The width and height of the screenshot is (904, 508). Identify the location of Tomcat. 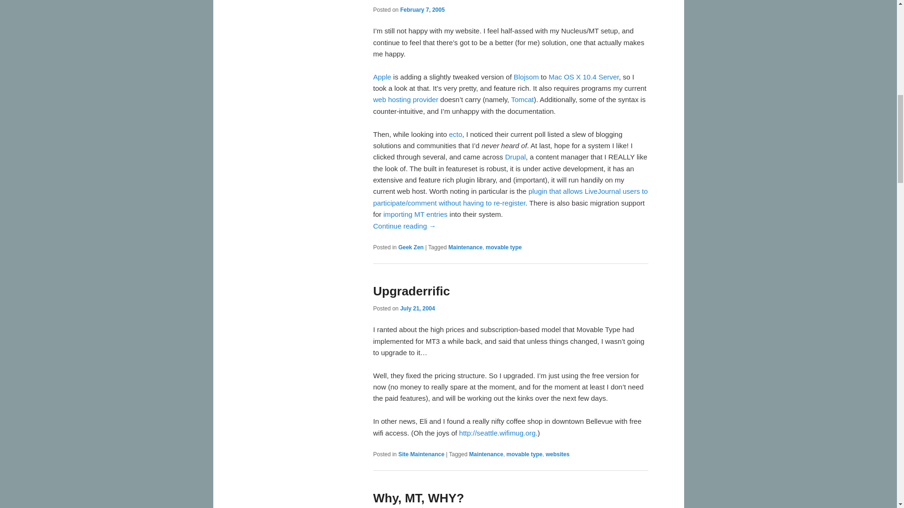
(522, 100).